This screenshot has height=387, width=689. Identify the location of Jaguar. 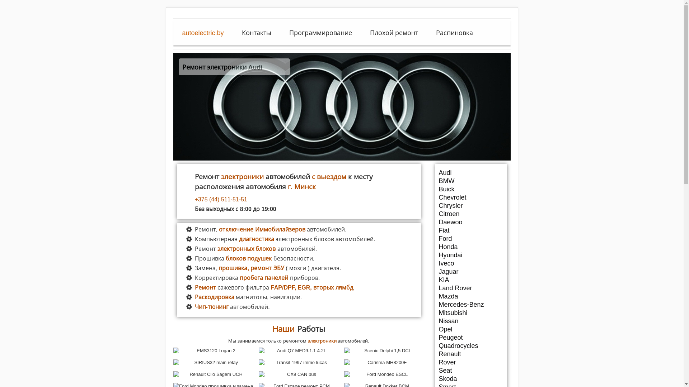
(471, 272).